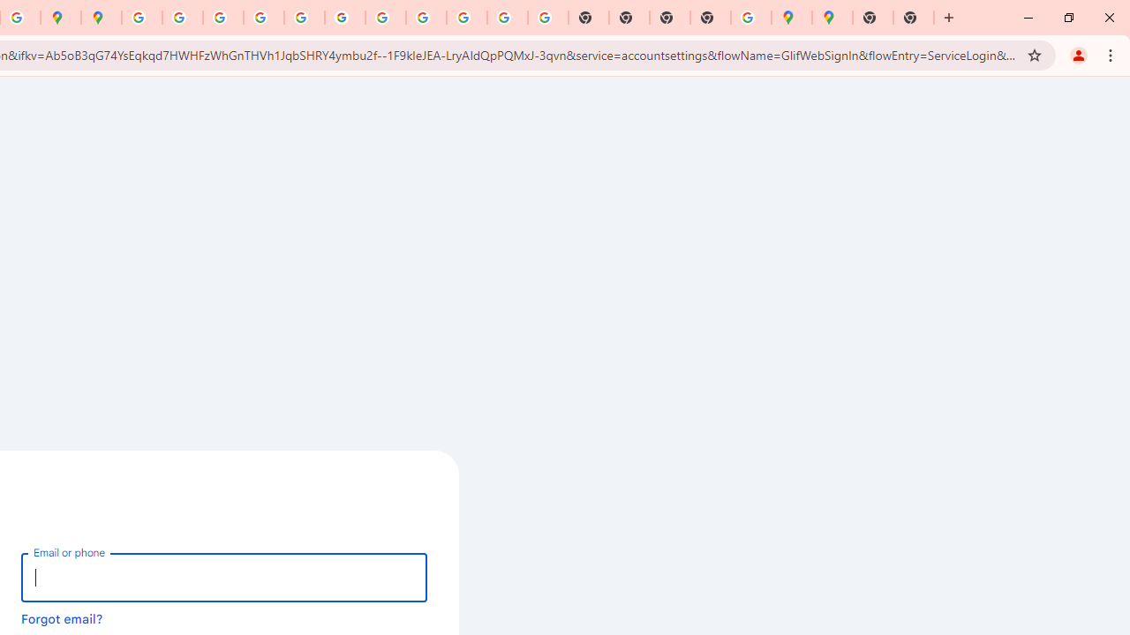  I want to click on Privacy Help Center - Policies Help, so click(223, 18).